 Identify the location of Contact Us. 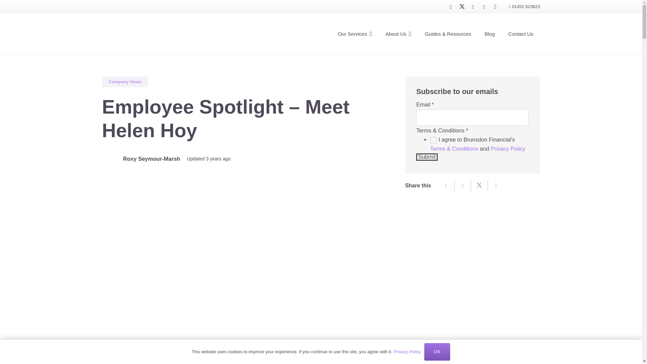
(520, 34).